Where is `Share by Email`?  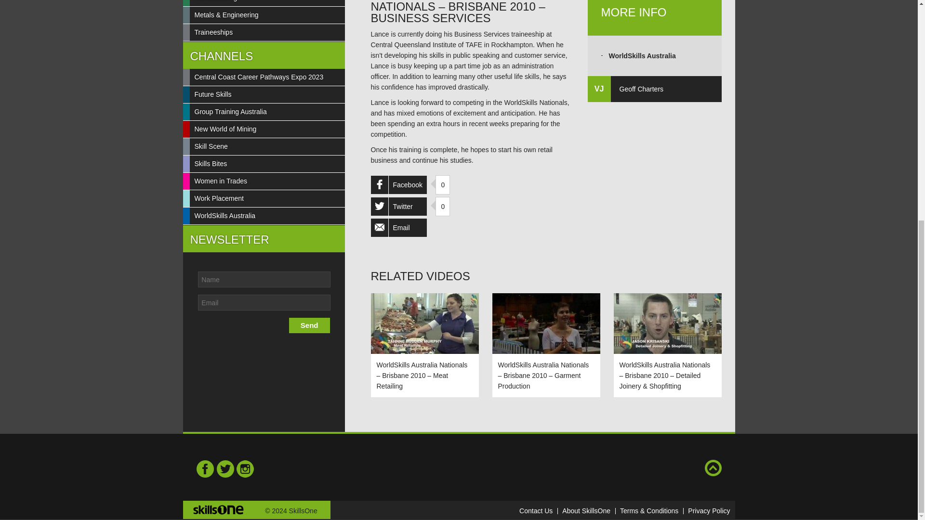 Share by Email is located at coordinates (398, 227).